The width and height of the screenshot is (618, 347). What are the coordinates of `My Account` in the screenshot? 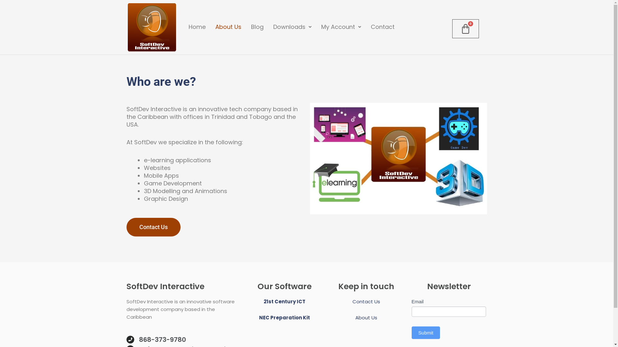 It's located at (341, 27).